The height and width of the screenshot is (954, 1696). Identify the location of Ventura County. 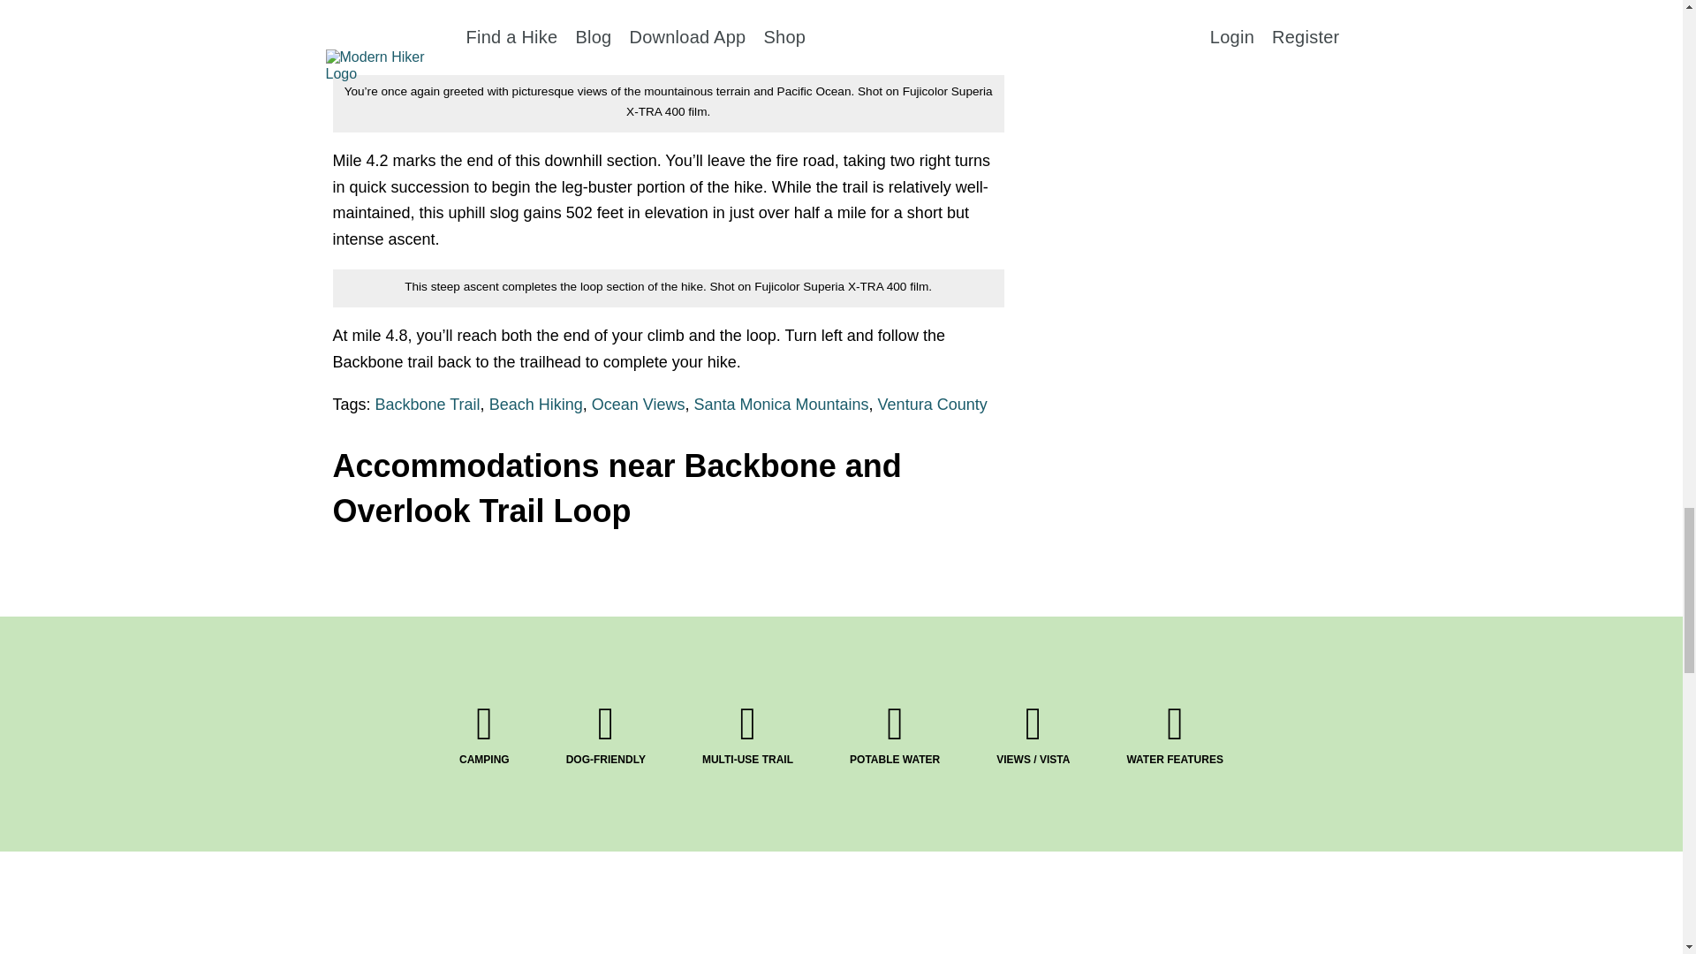
(933, 405).